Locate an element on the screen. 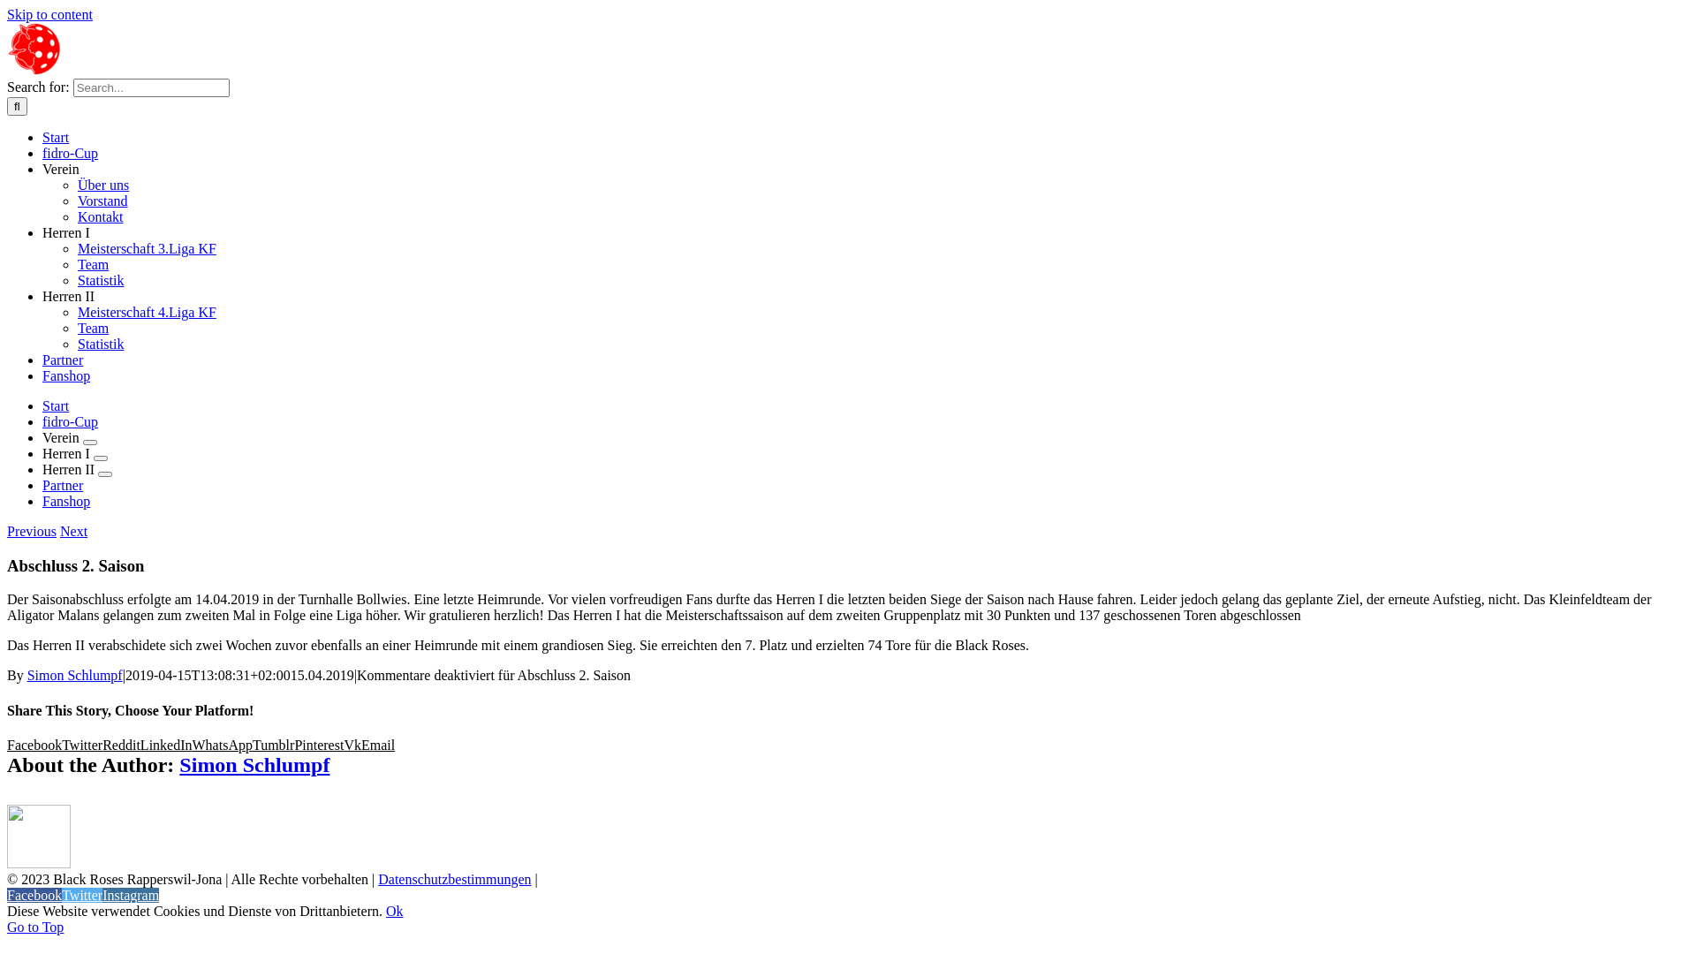 The width and height of the screenshot is (1696, 954). Ok is located at coordinates (395, 912).